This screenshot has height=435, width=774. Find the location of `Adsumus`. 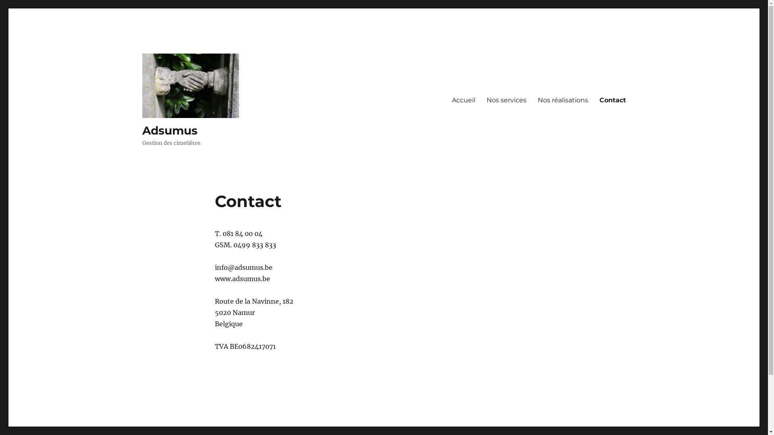

Adsumus is located at coordinates (169, 130).